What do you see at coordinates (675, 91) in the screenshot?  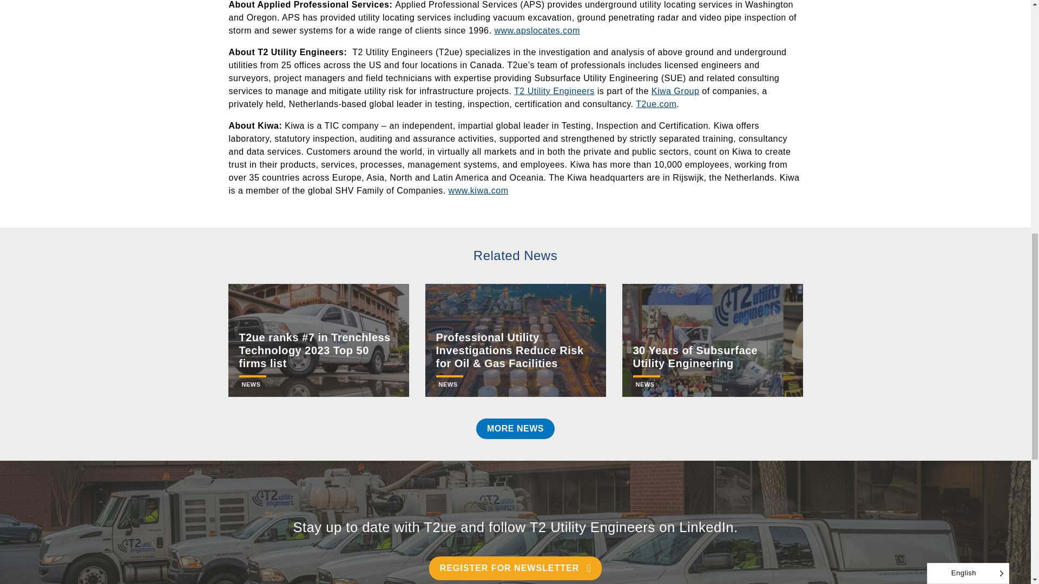 I see `Kiwa Group` at bounding box center [675, 91].